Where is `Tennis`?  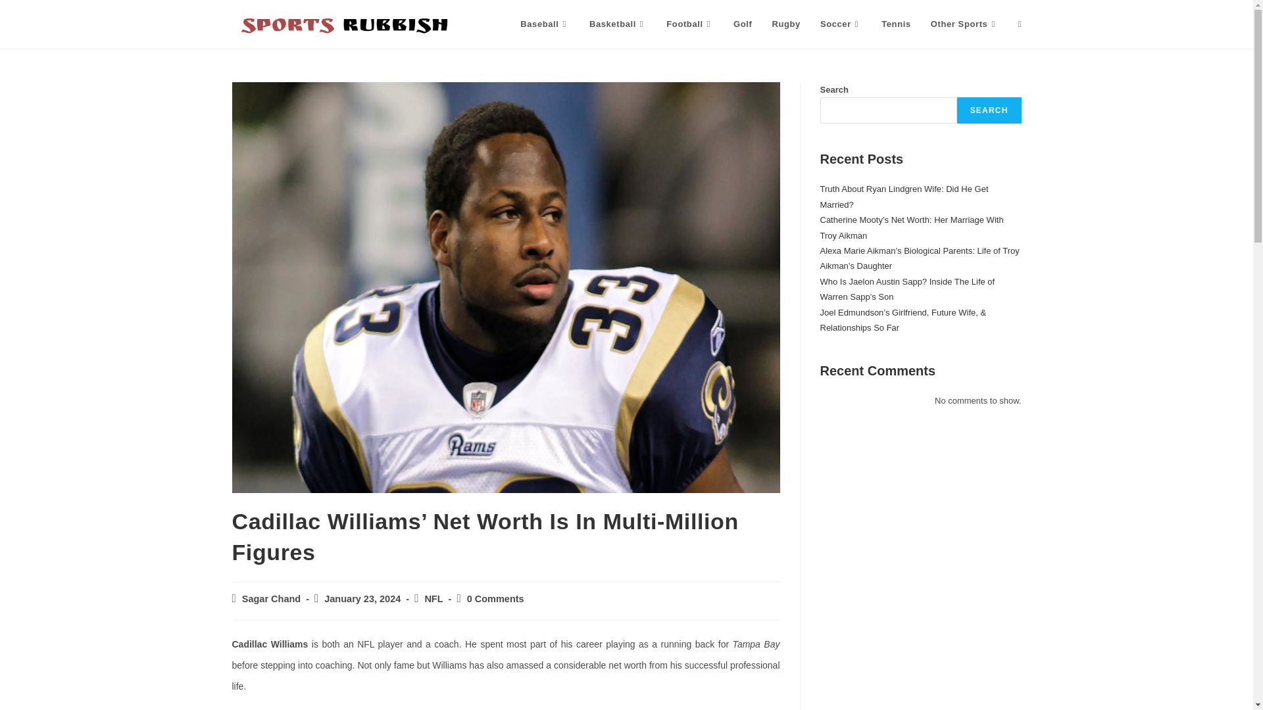 Tennis is located at coordinates (896, 24).